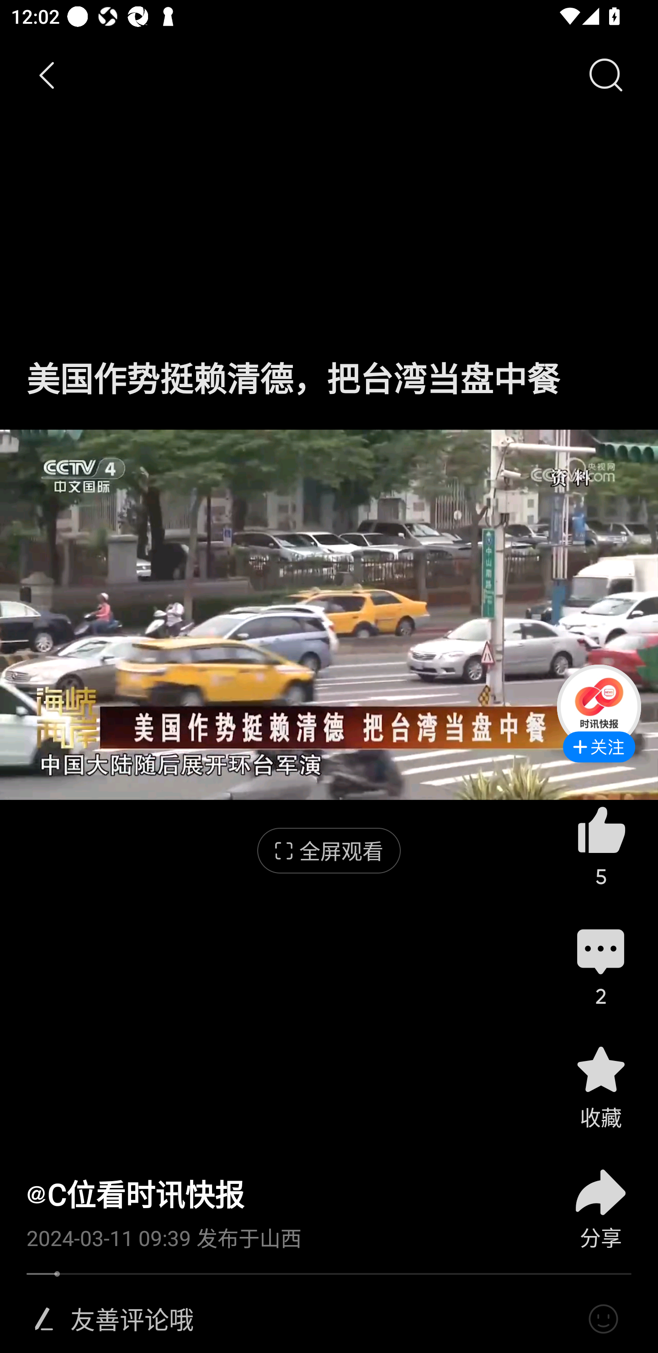 This screenshot has width=658, height=1353. Describe the element at coordinates (600, 965) in the screenshot. I see `评论  2` at that location.